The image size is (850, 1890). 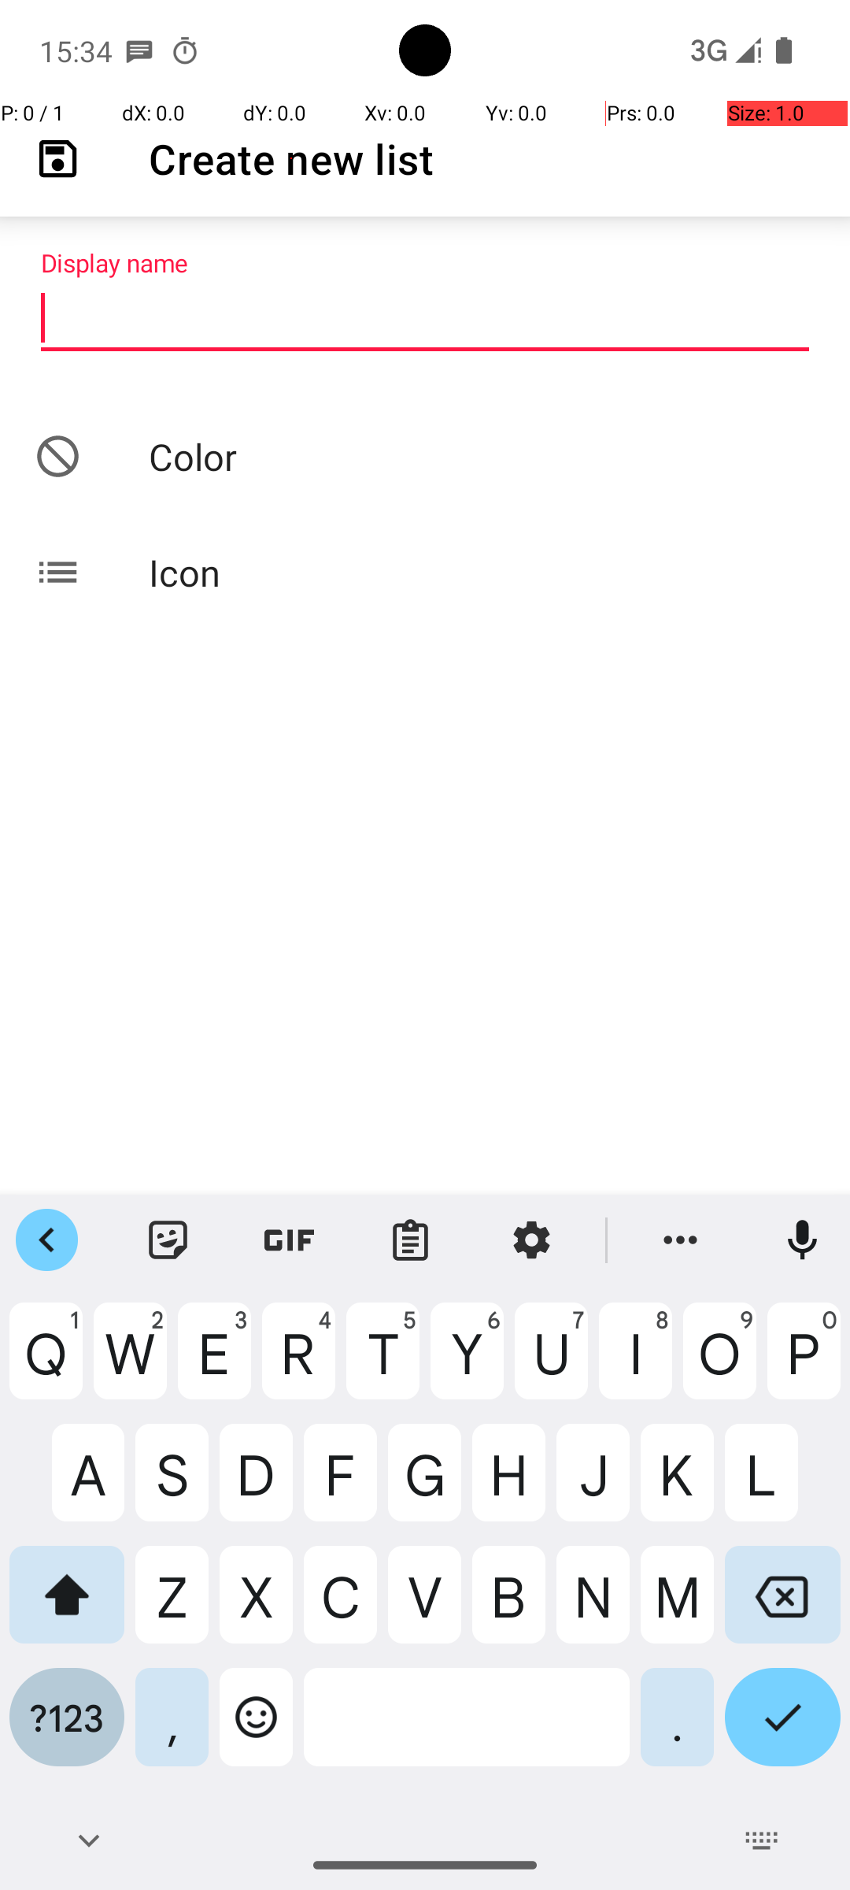 I want to click on Display name, so click(x=425, y=319).